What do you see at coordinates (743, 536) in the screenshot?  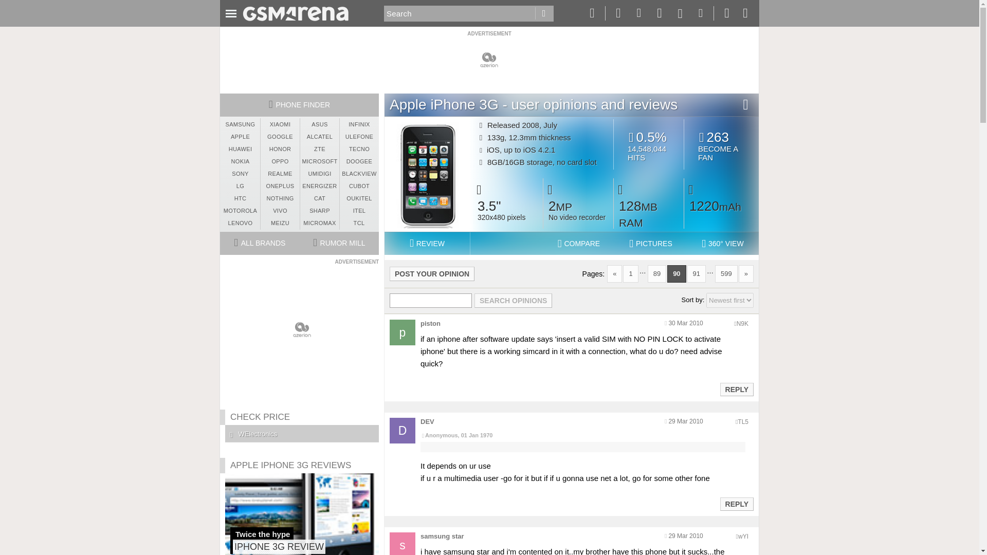 I see `Search opinions` at bounding box center [743, 536].